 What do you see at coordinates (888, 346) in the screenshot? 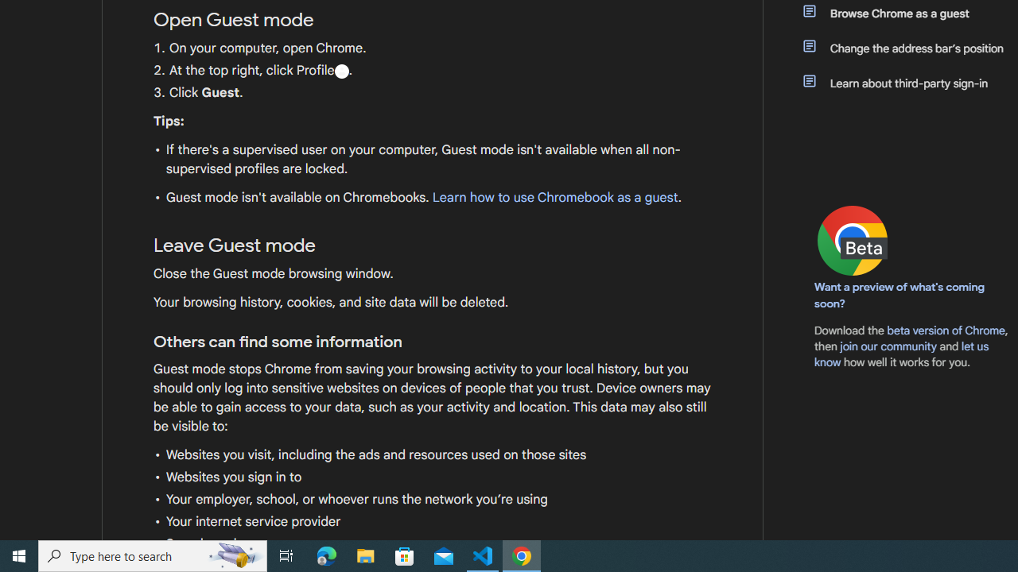
I see `join our community` at bounding box center [888, 346].